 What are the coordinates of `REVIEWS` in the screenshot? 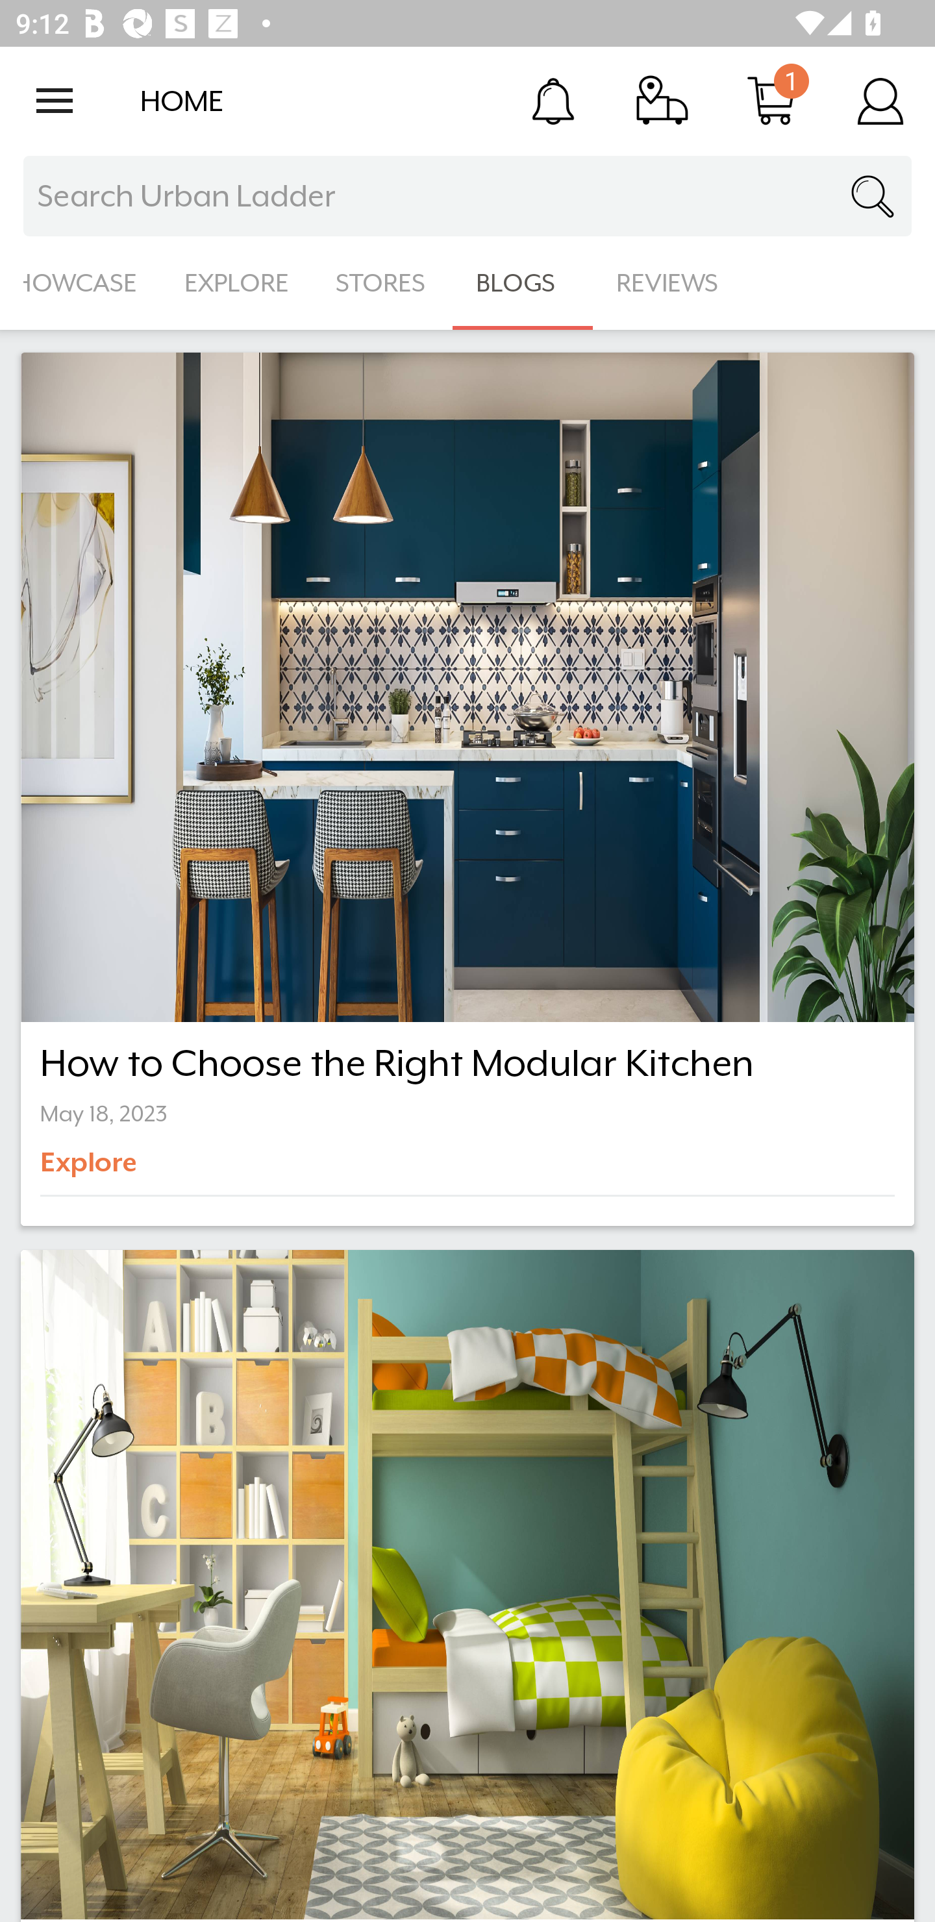 It's located at (667, 283).